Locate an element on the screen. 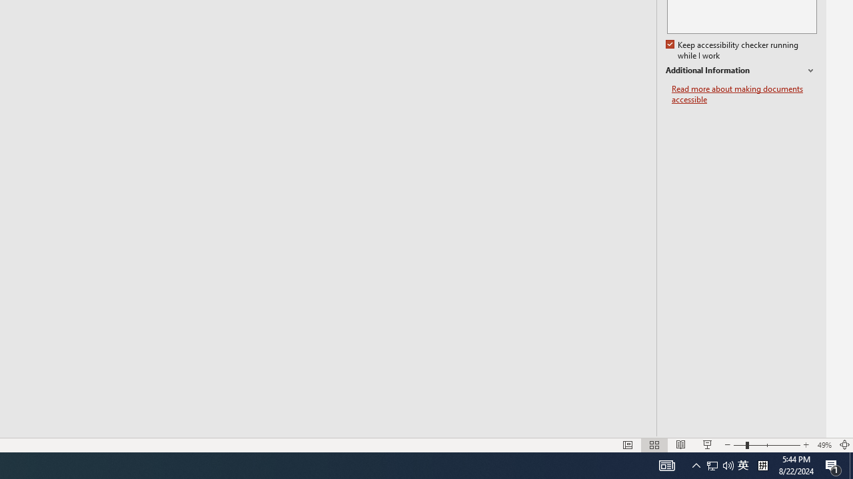 The image size is (853, 479). Normal is located at coordinates (628, 444).